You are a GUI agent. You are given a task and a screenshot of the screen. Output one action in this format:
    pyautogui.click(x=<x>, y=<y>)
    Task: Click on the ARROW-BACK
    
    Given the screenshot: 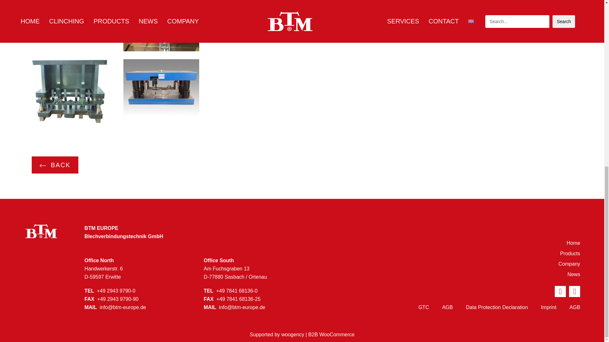 What is the action you would take?
    pyautogui.click(x=43, y=166)
    